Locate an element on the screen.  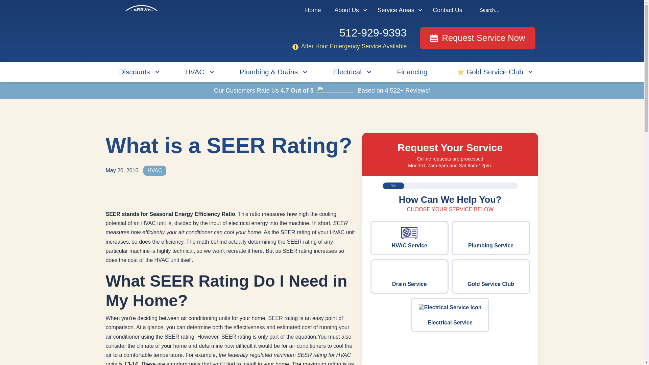
Discounts is located at coordinates (134, 72).